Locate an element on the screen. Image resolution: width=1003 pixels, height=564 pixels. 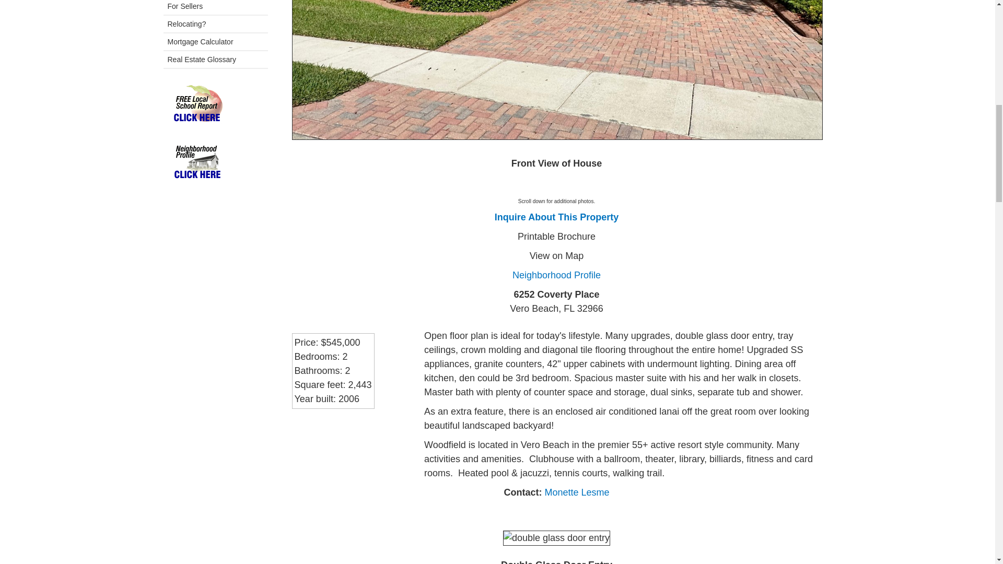
For Sellers is located at coordinates (215, 8).